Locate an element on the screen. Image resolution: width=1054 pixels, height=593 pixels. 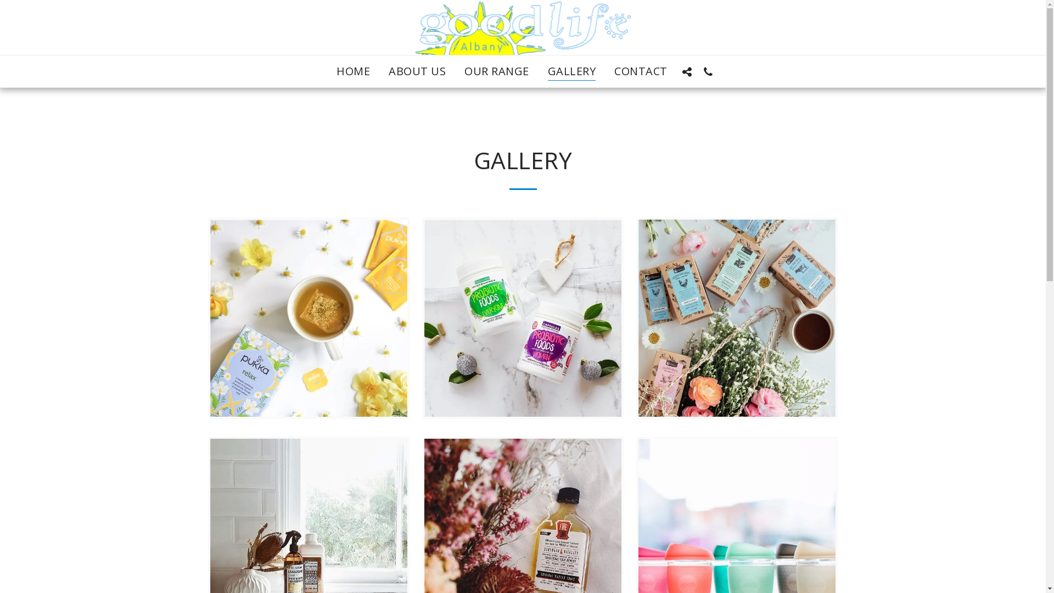
GALLERY is located at coordinates (572, 71).